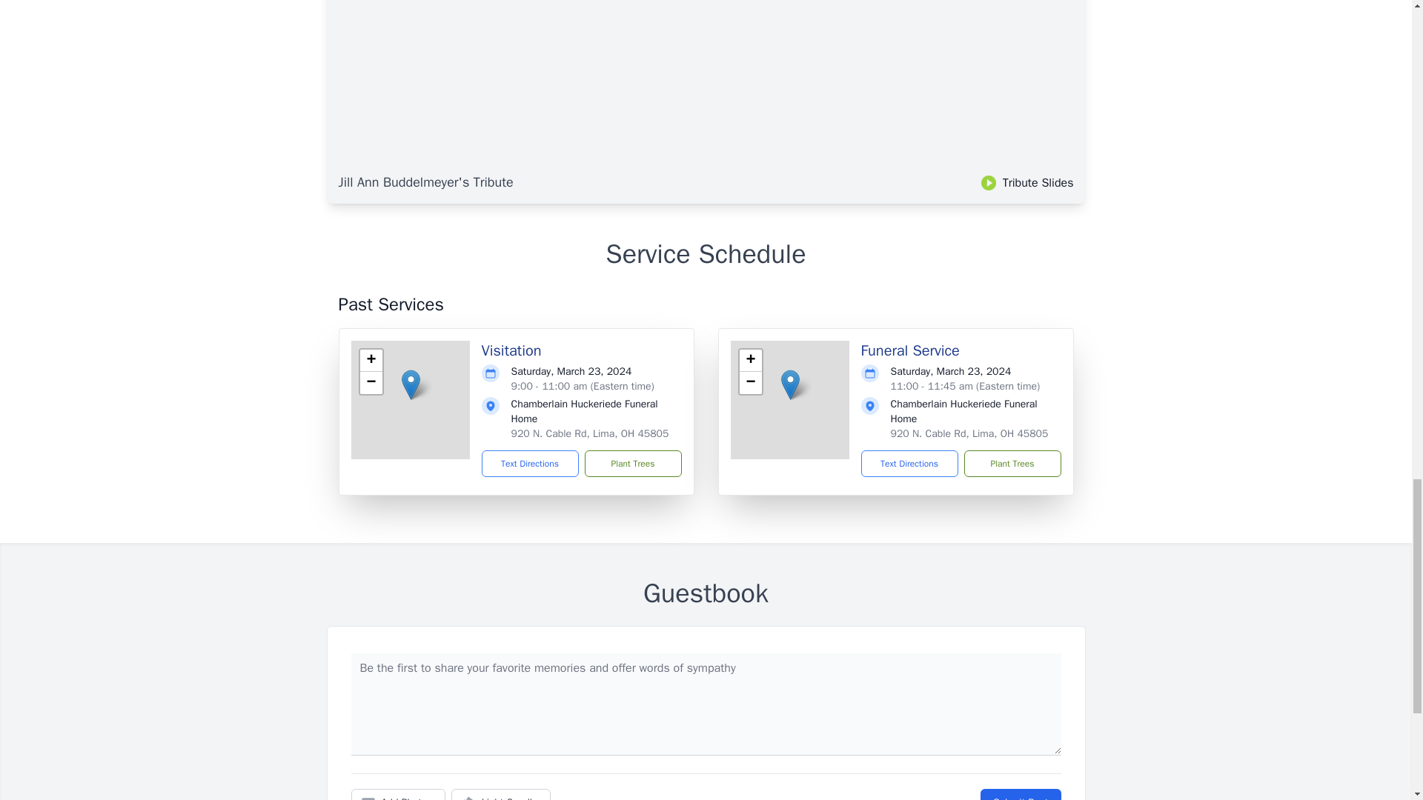  What do you see at coordinates (590, 433) in the screenshot?
I see `920 N. Cable Rd, Lima, OH 45805` at bounding box center [590, 433].